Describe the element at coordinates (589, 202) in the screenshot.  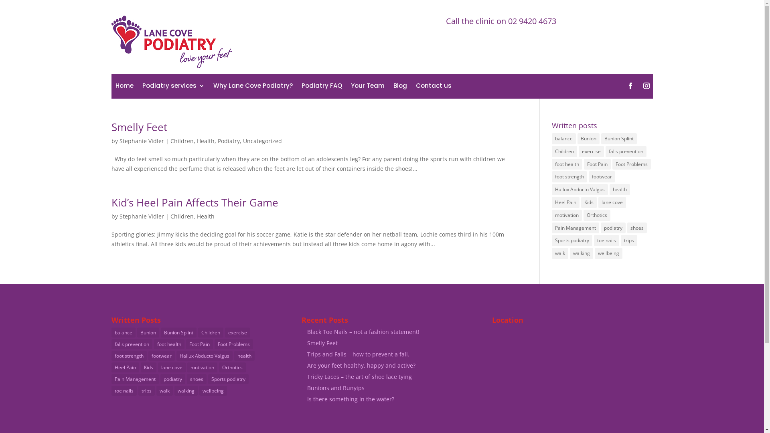
I see `Kids` at that location.